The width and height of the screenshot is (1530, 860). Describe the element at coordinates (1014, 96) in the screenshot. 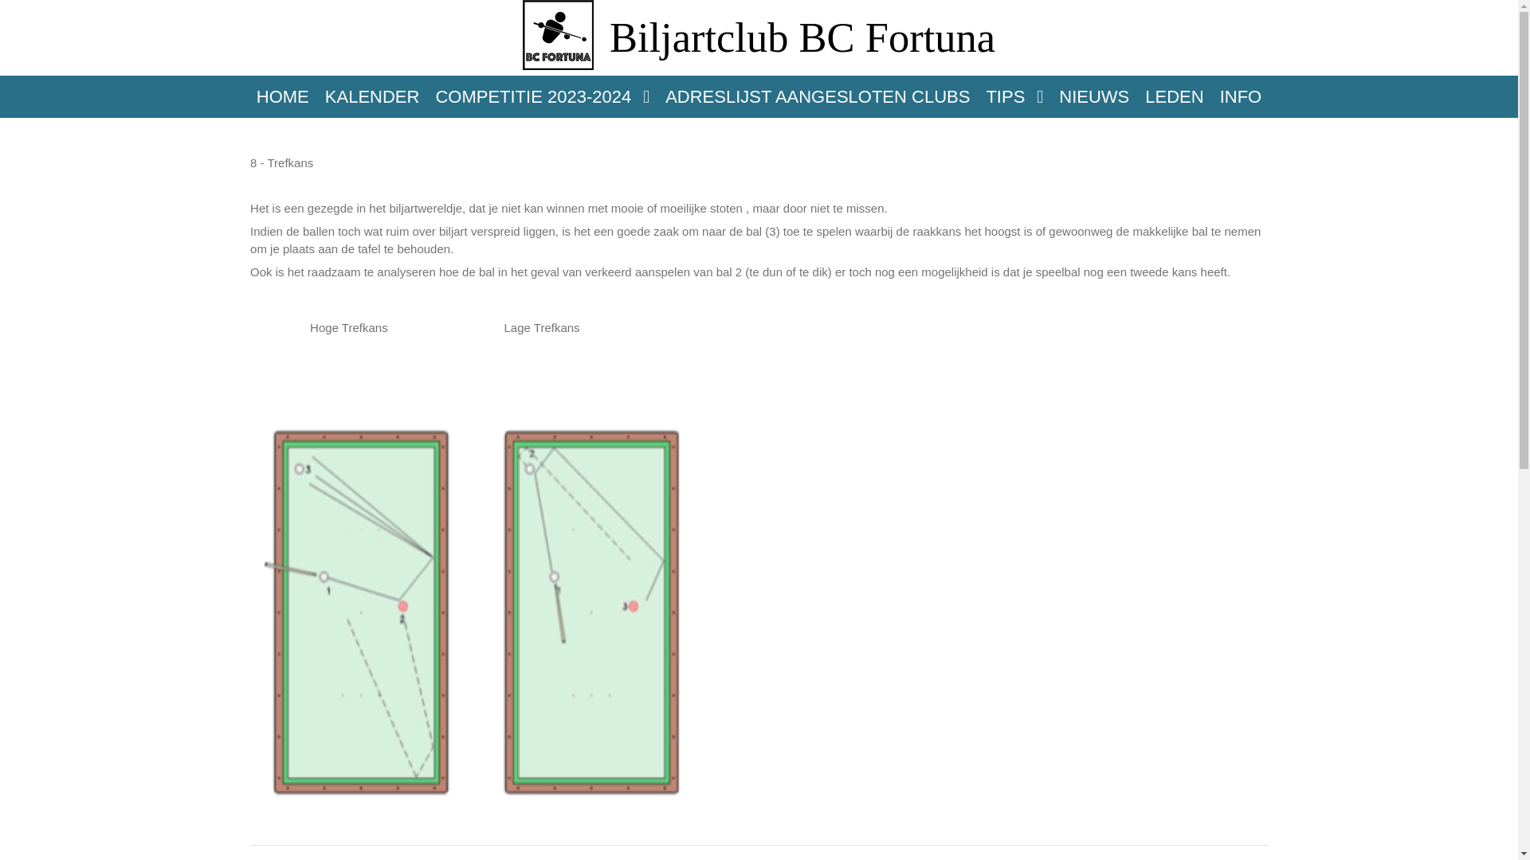

I see `TIPS` at that location.